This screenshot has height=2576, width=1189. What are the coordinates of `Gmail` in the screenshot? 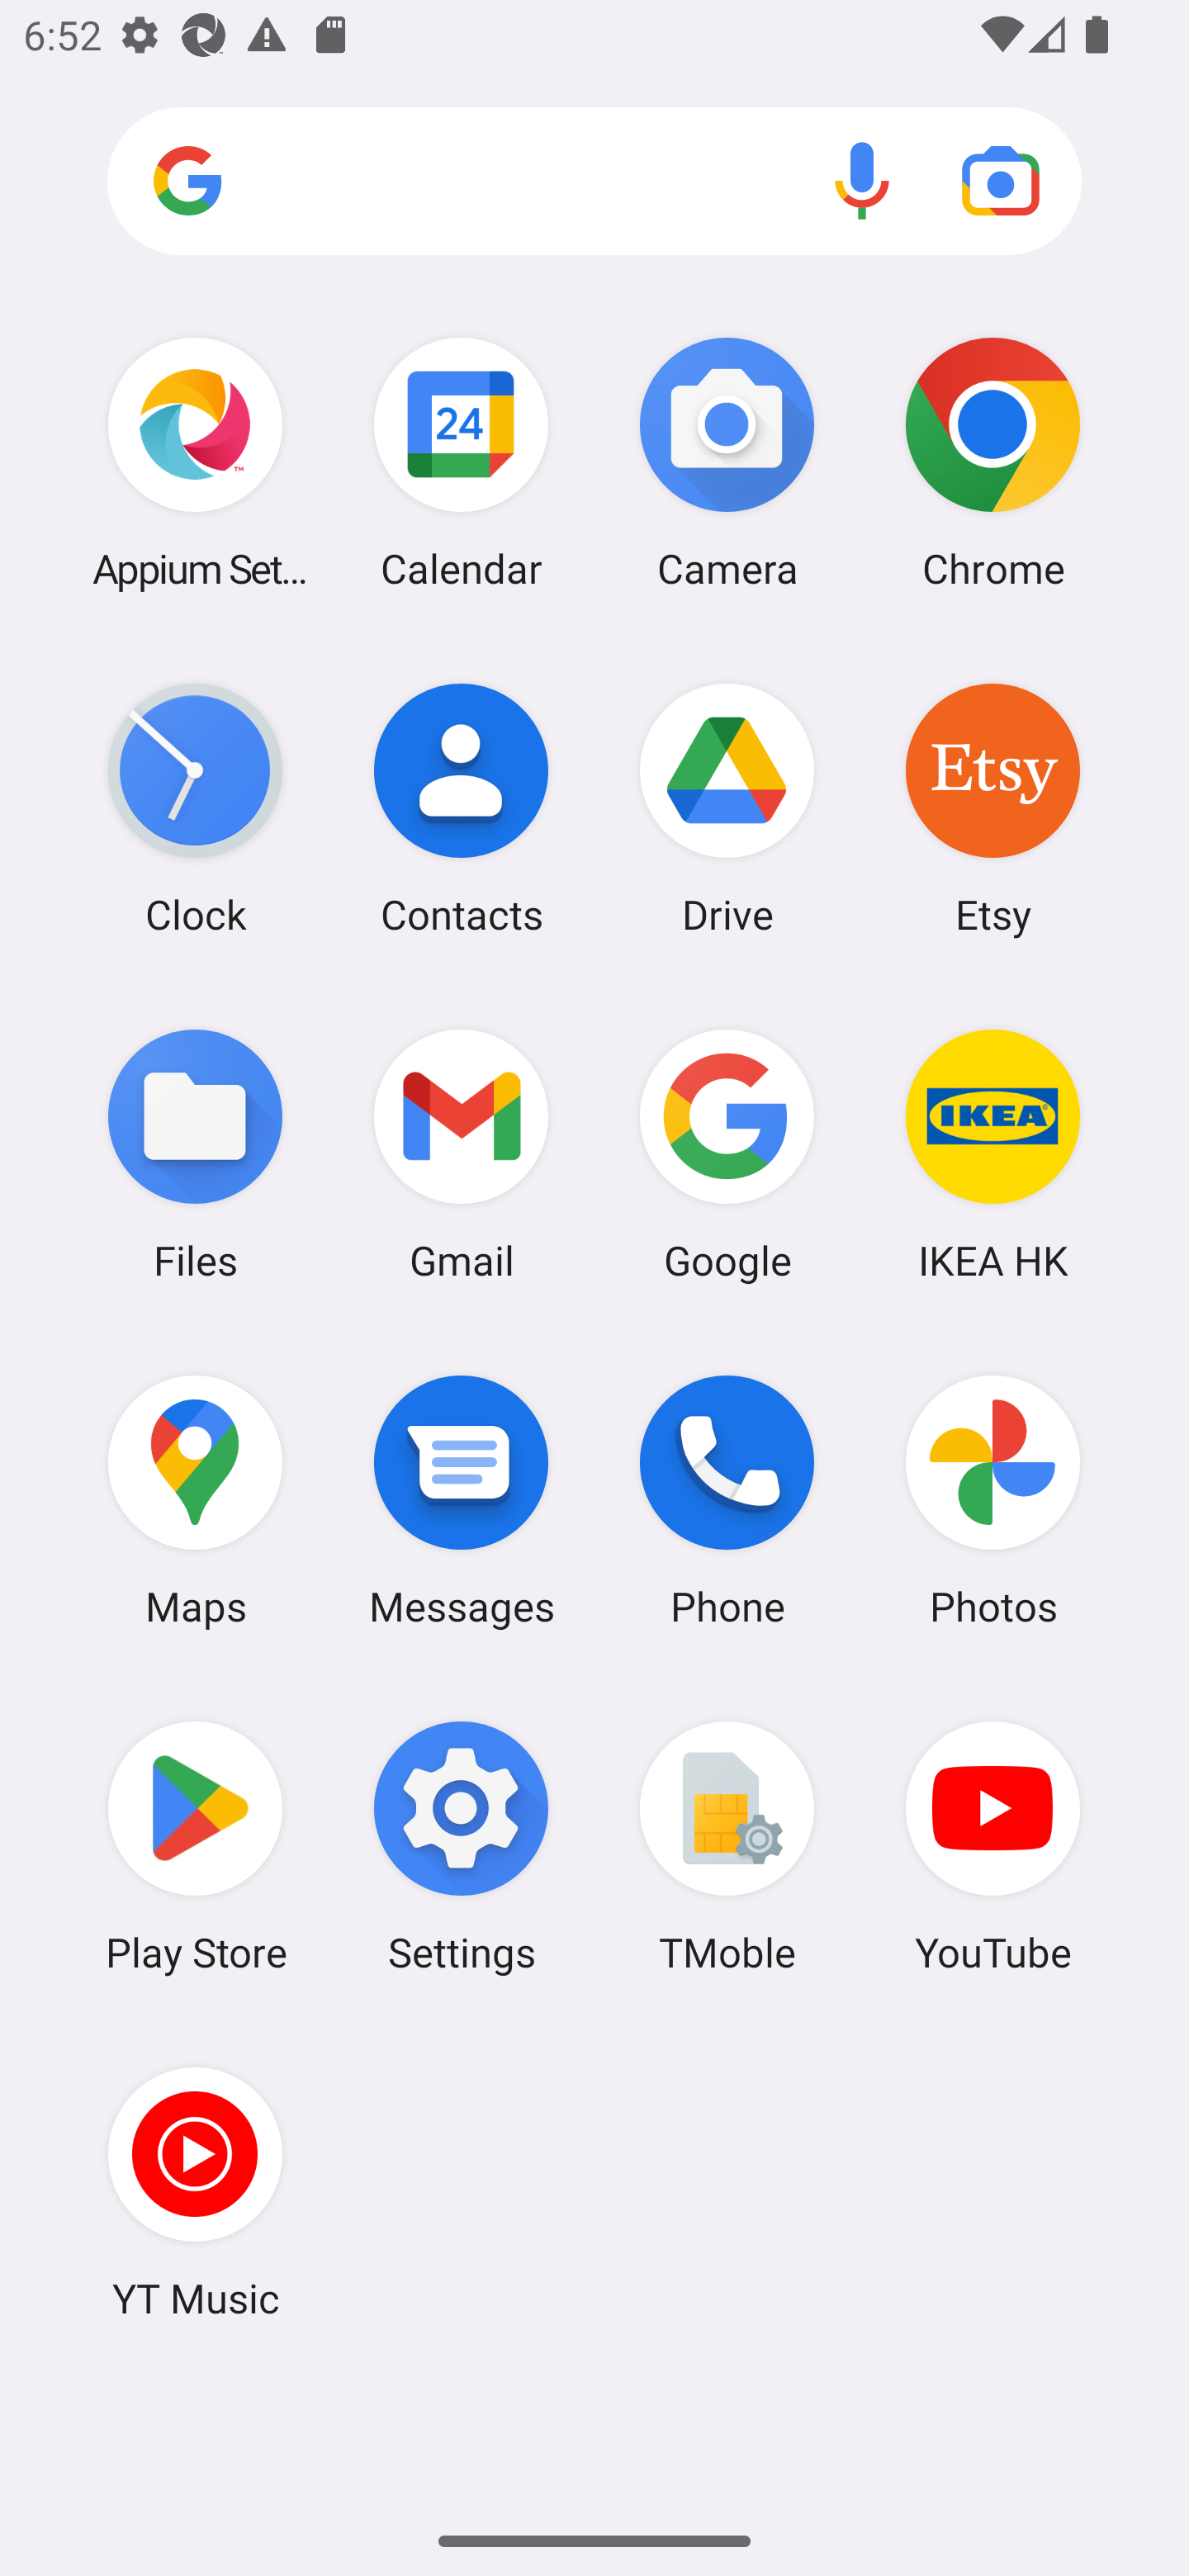 It's located at (461, 1153).